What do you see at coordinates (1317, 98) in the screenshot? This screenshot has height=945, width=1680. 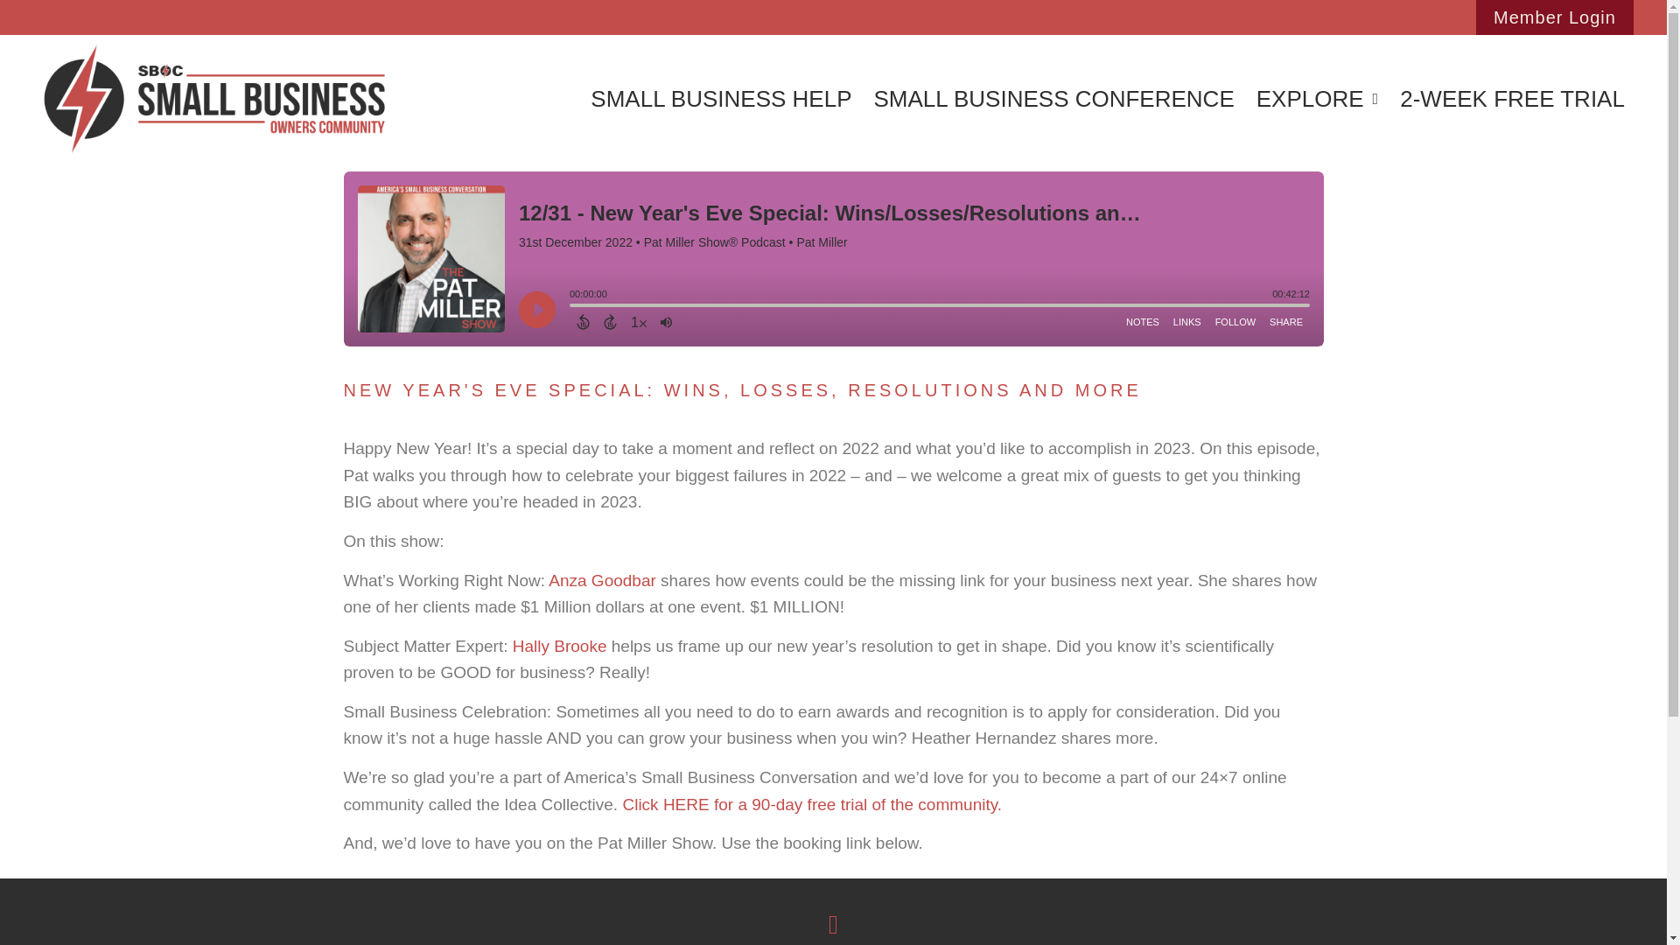 I see `EXPLORE` at bounding box center [1317, 98].